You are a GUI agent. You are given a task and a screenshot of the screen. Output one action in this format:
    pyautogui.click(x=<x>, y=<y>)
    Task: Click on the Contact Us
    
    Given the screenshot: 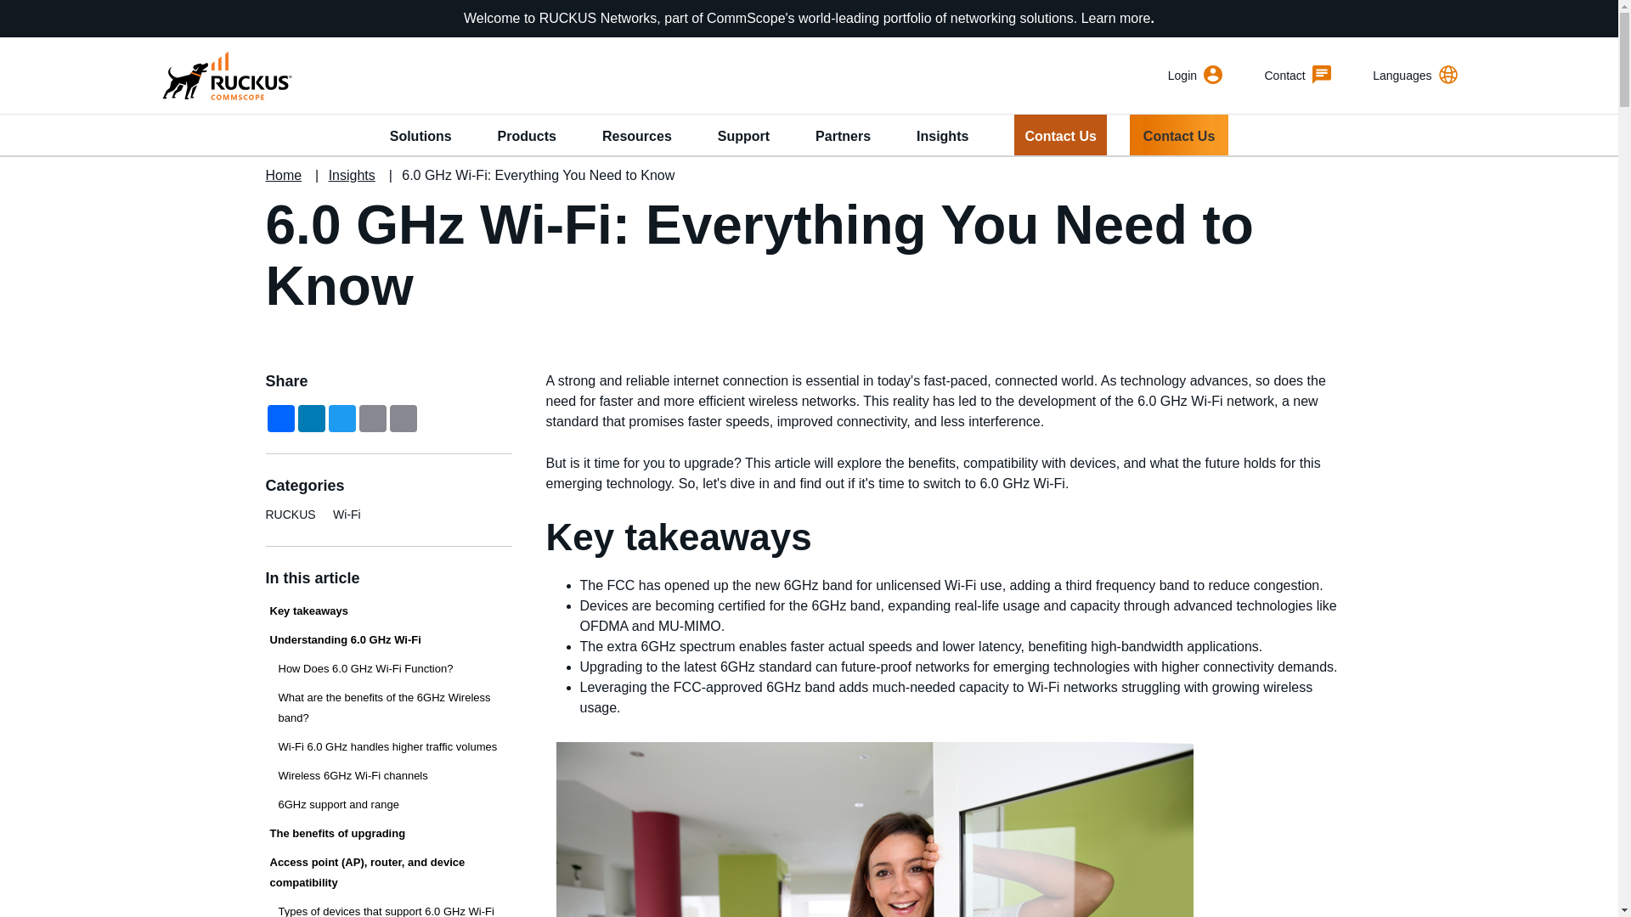 What is the action you would take?
    pyautogui.click(x=1060, y=134)
    